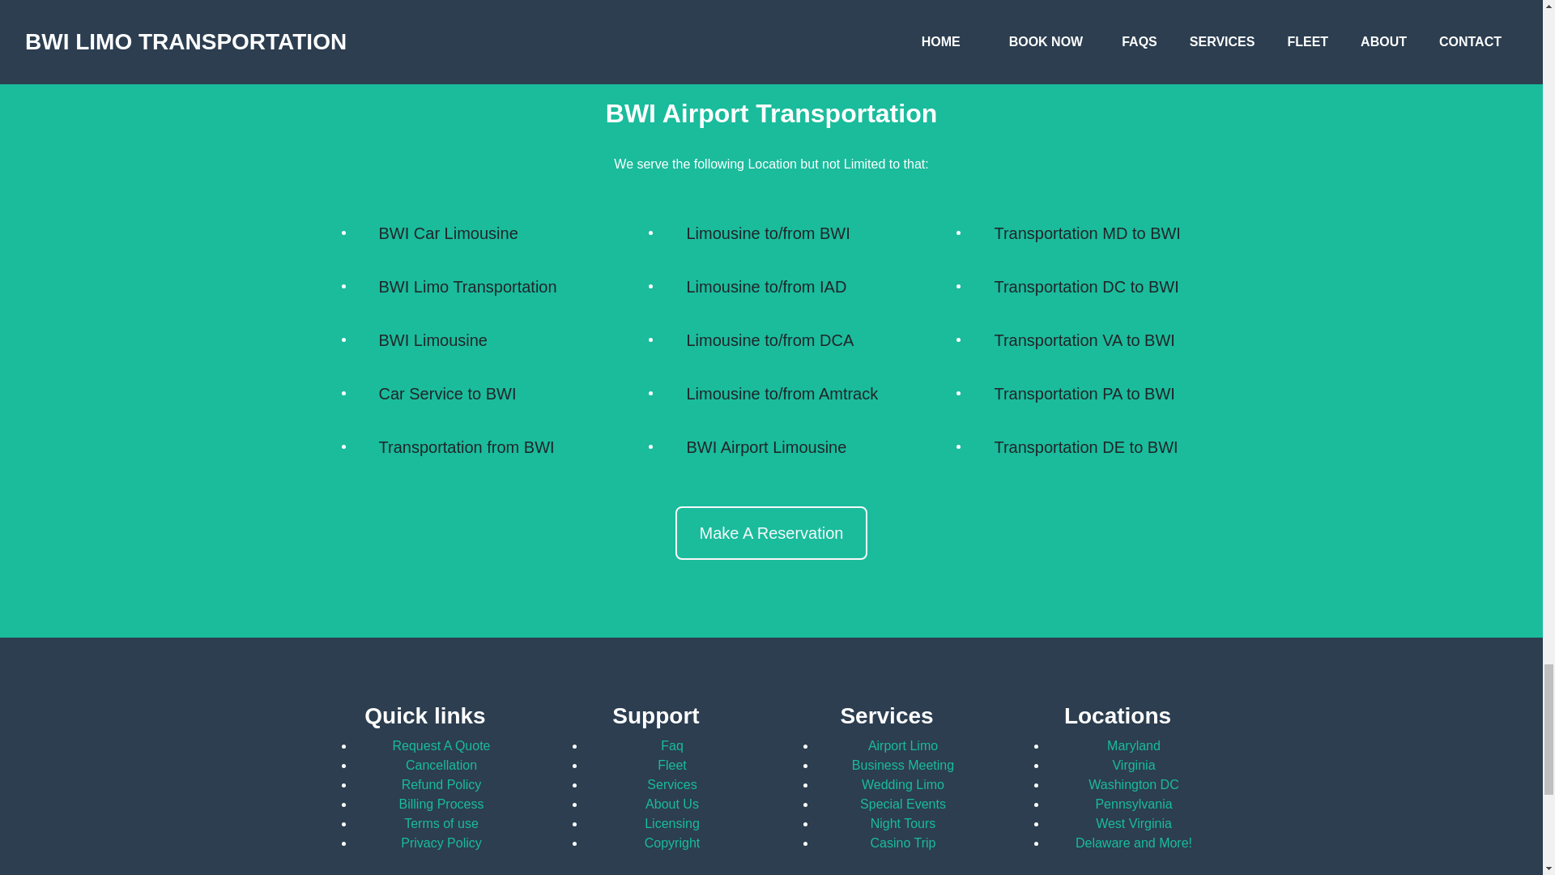  I want to click on Transportation VA to BWI, so click(1084, 339).